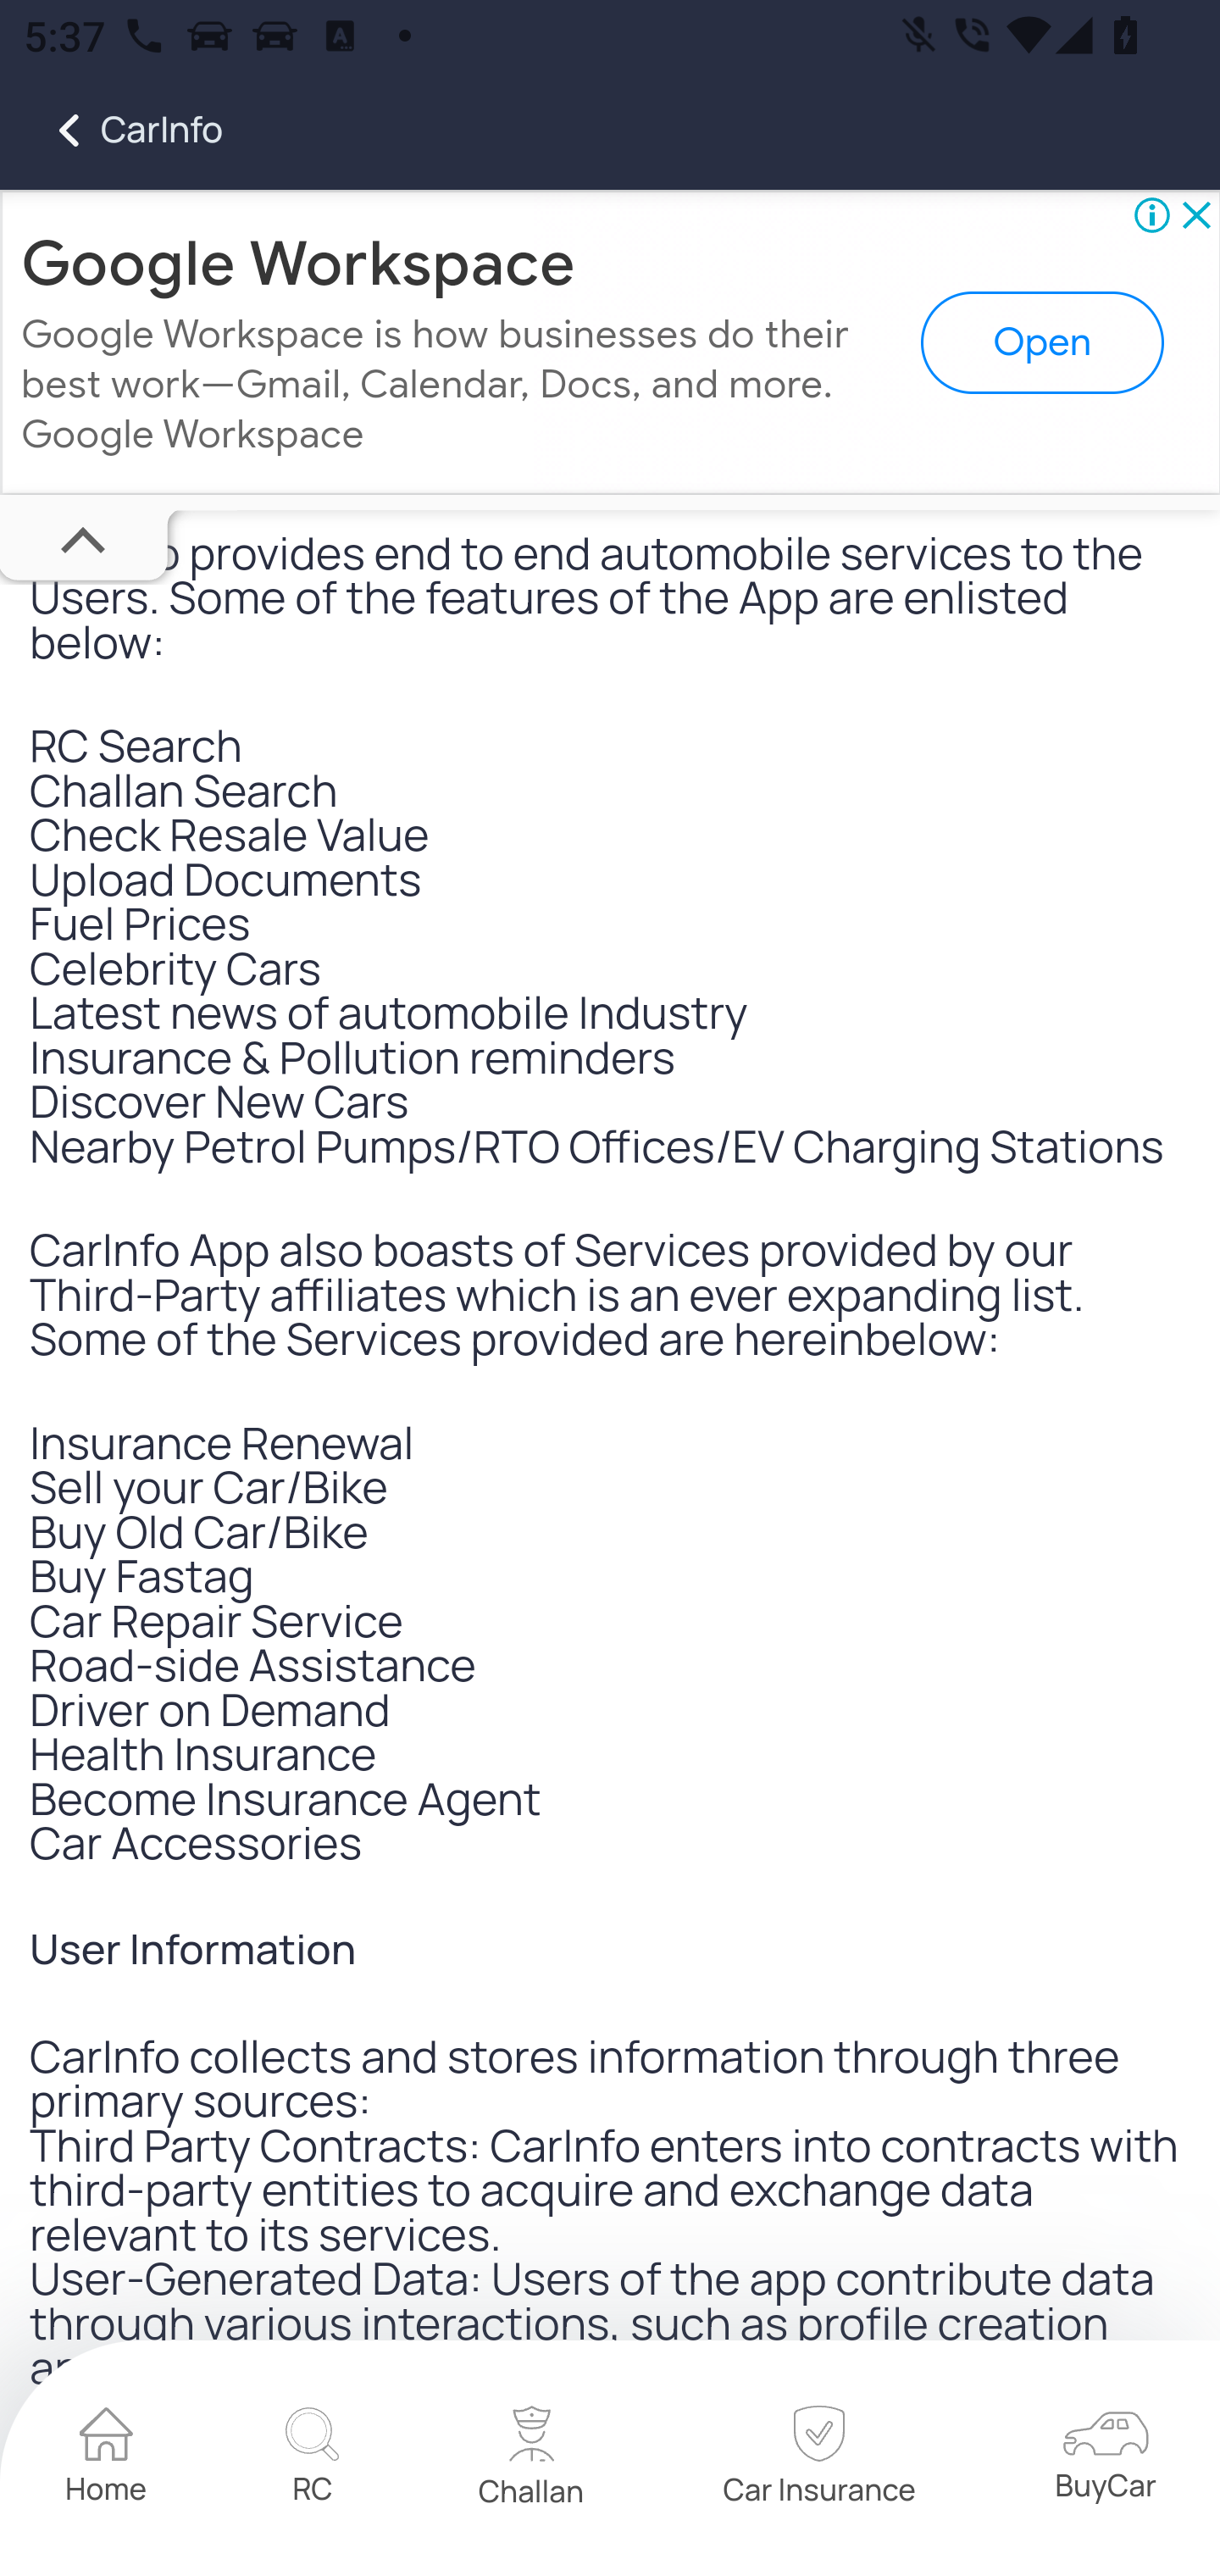 Image resolution: width=1220 pixels, height=2576 pixels. What do you see at coordinates (112, 130) in the screenshot?
I see `CarInfo` at bounding box center [112, 130].